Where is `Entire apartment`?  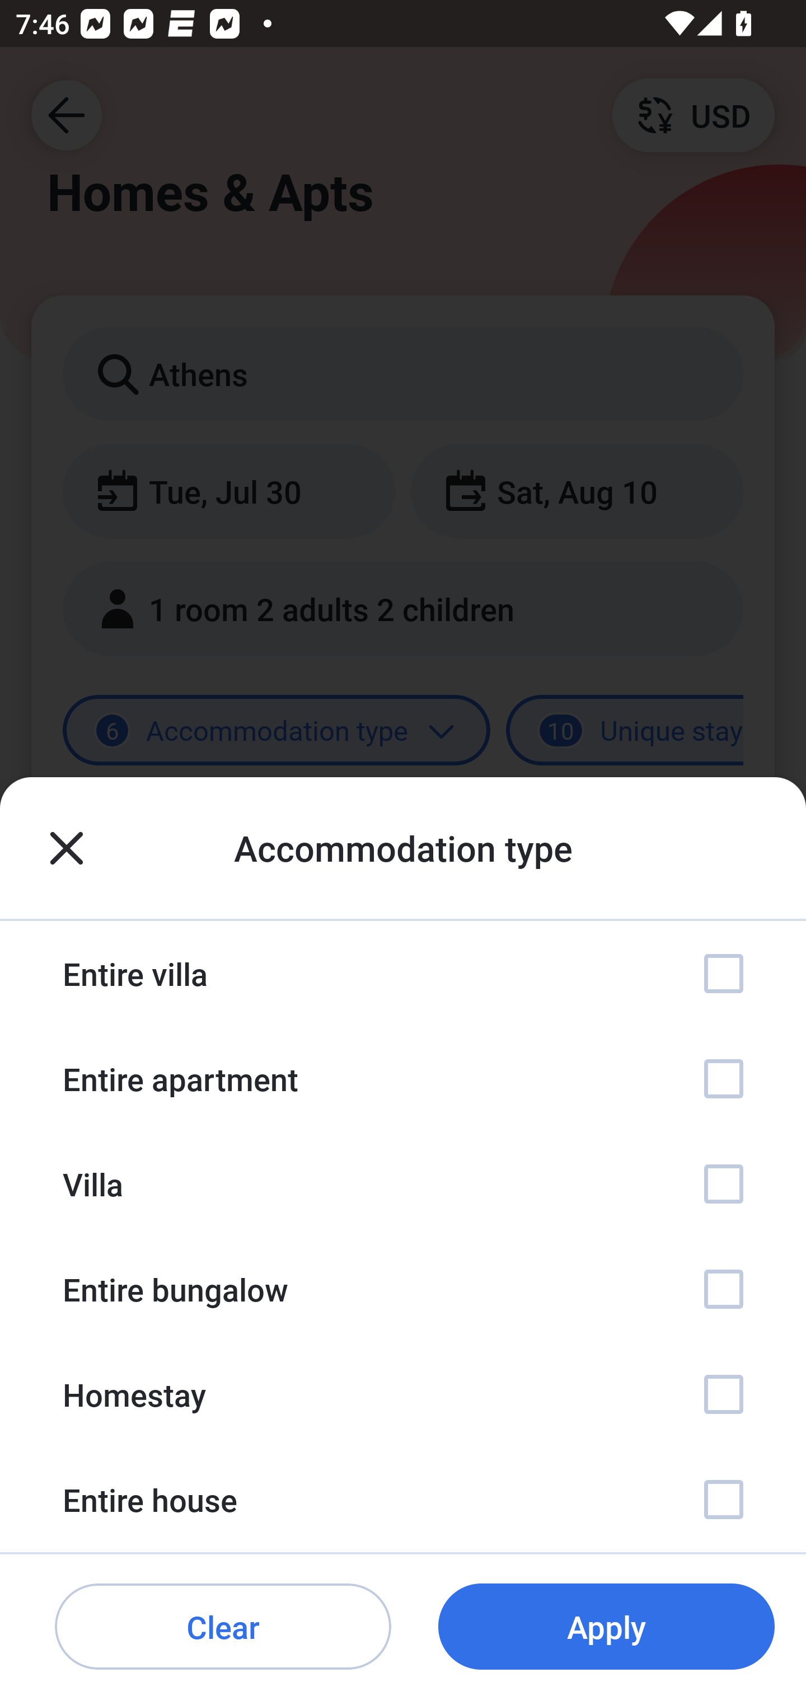 Entire apartment is located at coordinates (403, 1079).